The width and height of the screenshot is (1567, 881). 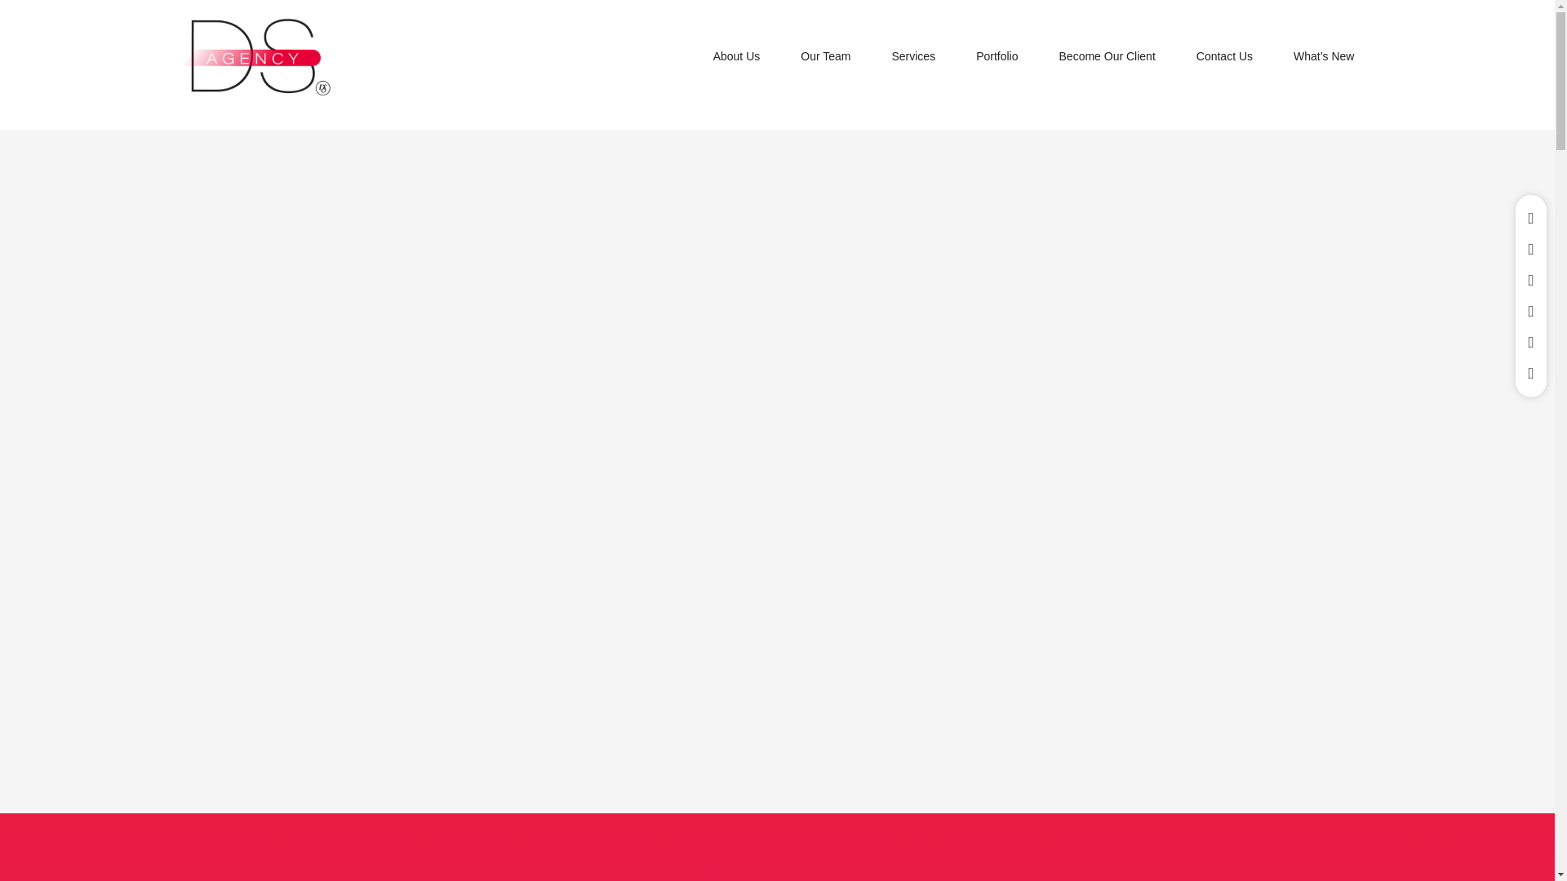 I want to click on Facebook, so click(x=1531, y=281).